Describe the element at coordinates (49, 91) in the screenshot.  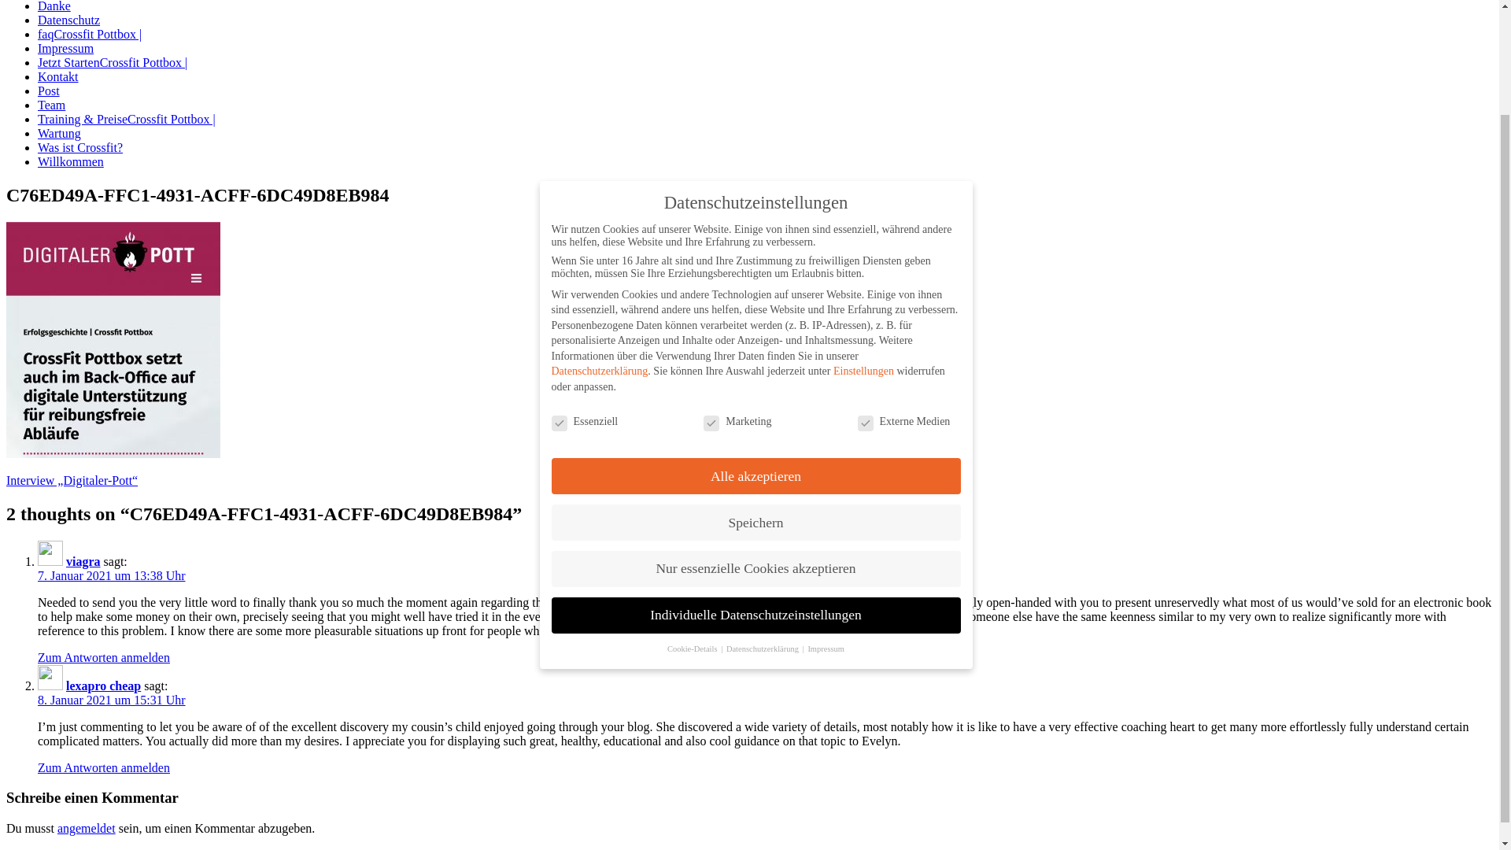
I see `Post` at that location.